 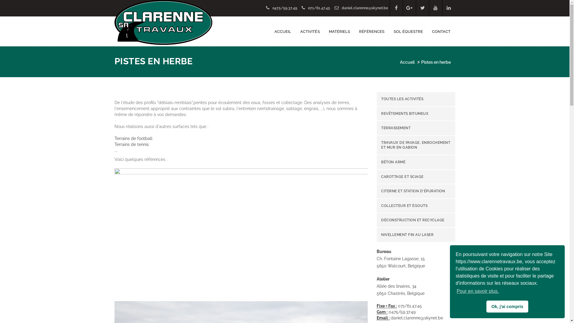 What do you see at coordinates (416, 128) in the screenshot?
I see `TERRASSEMENT` at bounding box center [416, 128].